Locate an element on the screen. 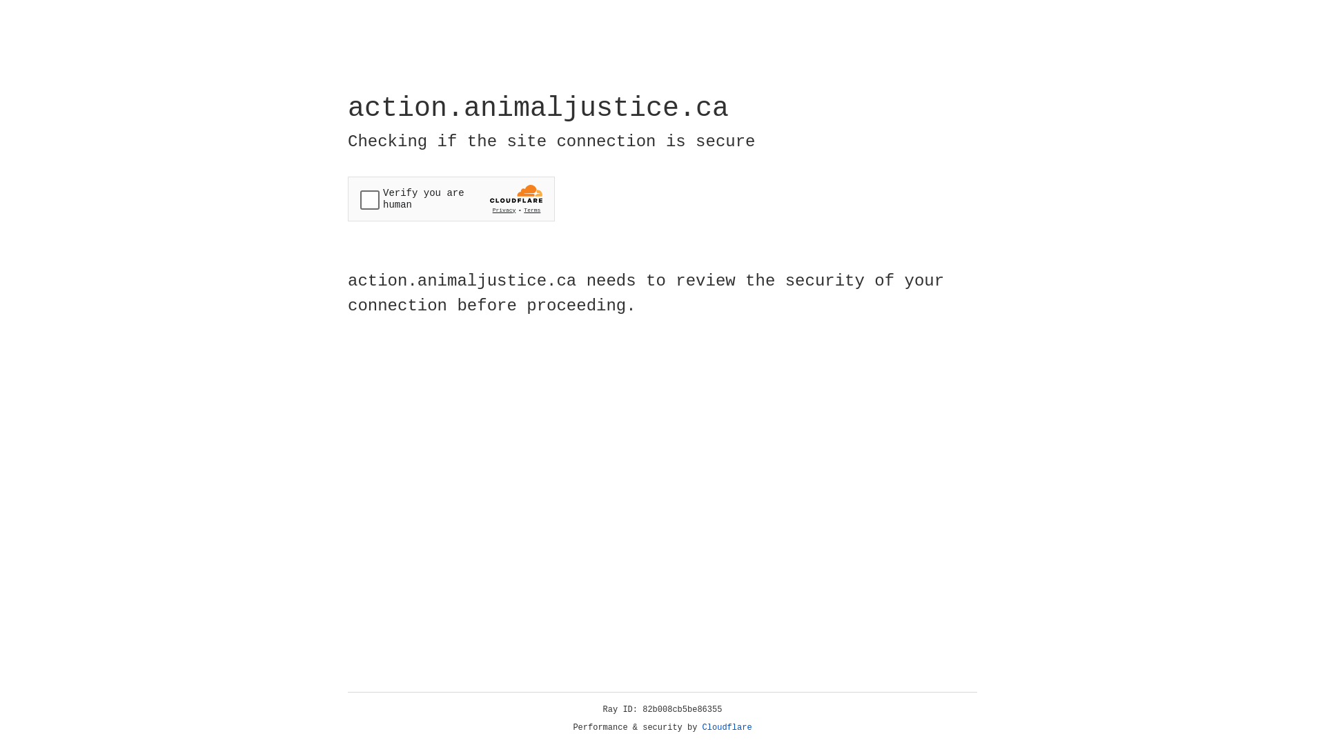  Widget containing a Cloudflare security challenge is located at coordinates (451, 199).